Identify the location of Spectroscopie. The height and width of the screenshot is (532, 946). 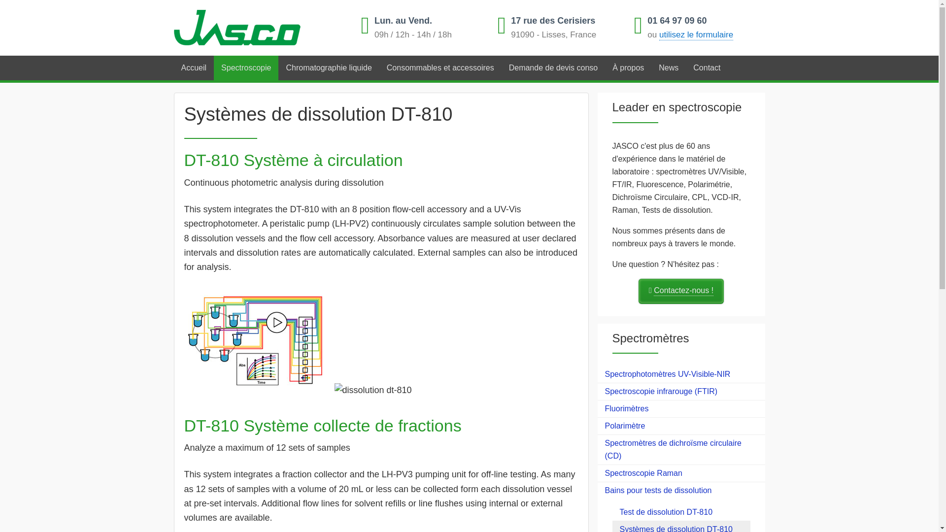
(245, 68).